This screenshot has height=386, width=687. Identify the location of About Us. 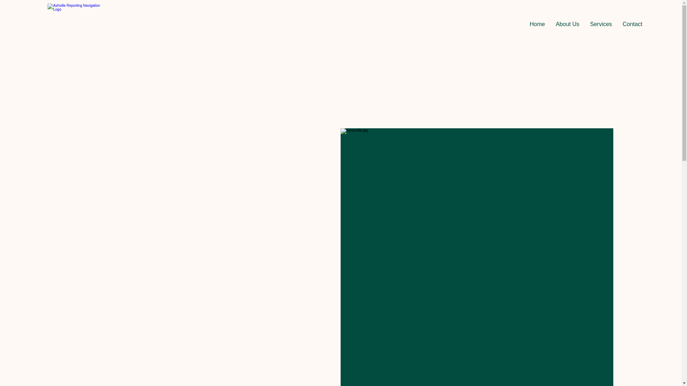
(567, 24).